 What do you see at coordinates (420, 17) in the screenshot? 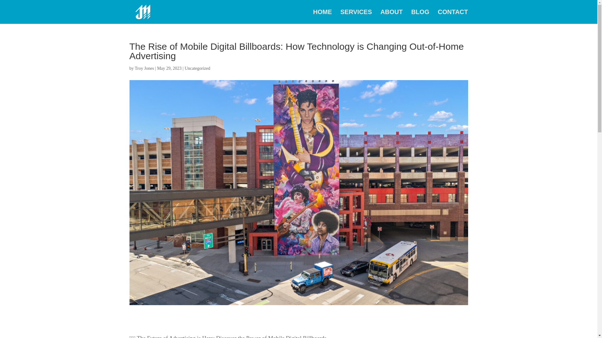
I see `BLOG` at bounding box center [420, 17].